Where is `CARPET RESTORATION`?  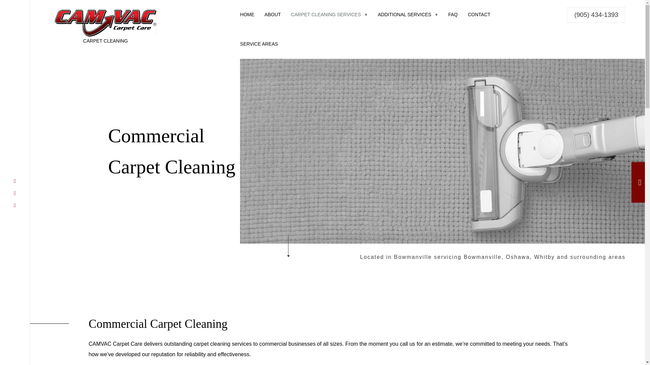
CARPET RESTORATION is located at coordinates (418, 45).